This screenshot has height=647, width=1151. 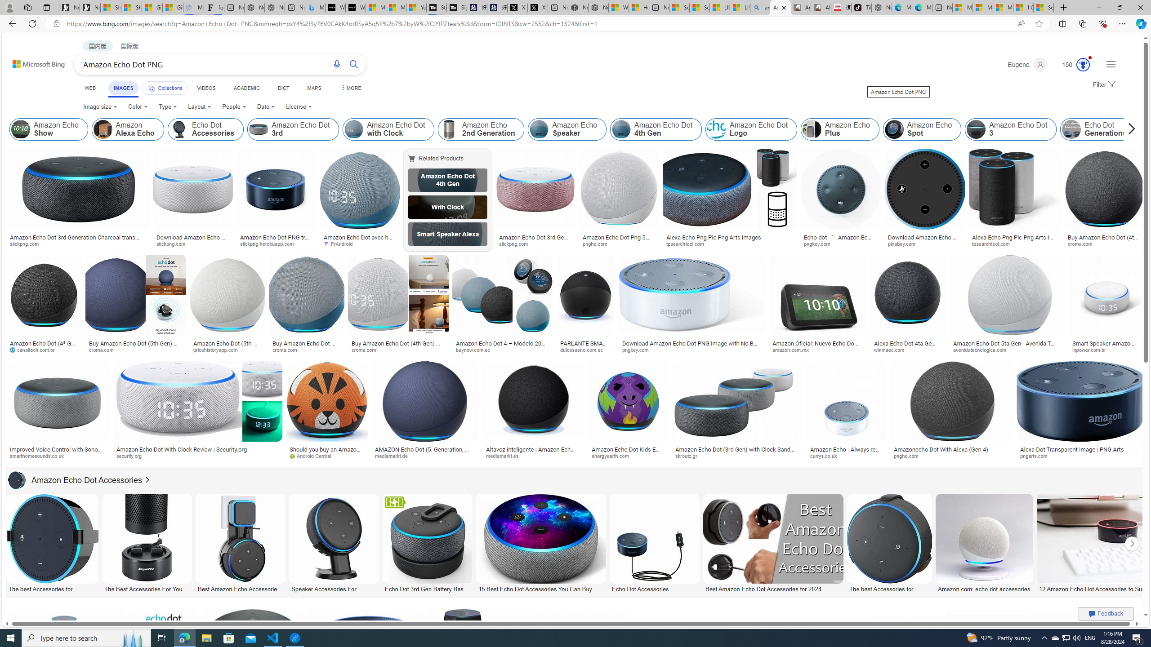 What do you see at coordinates (90, 88) in the screenshot?
I see `WEB` at bounding box center [90, 88].